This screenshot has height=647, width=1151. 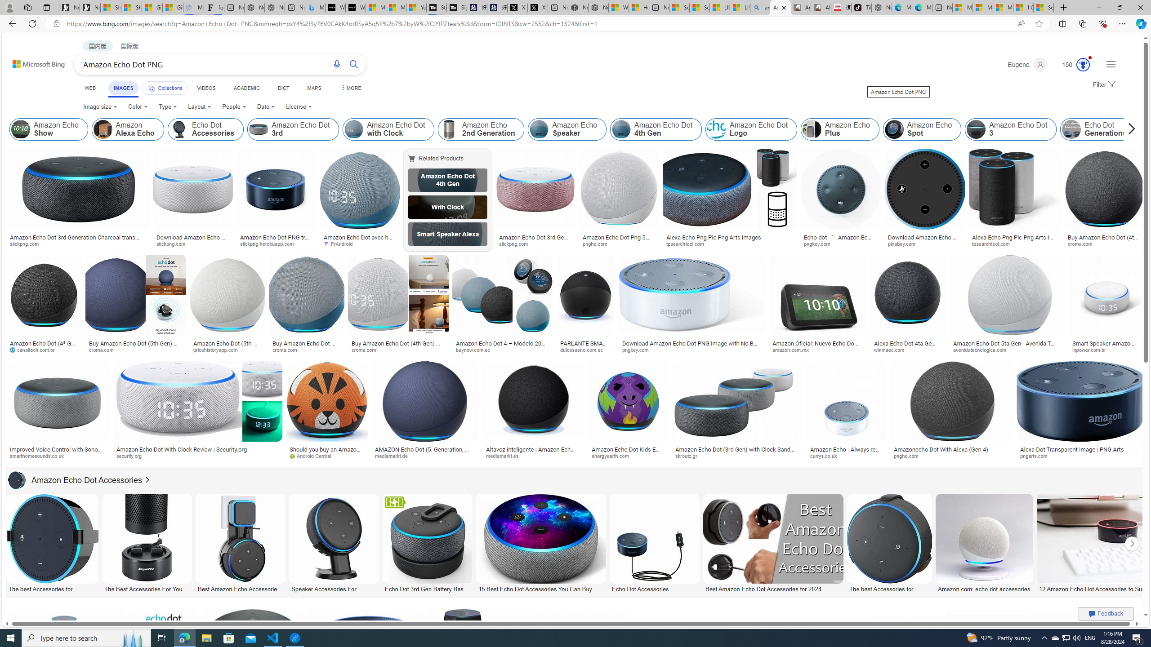 What do you see at coordinates (90, 88) in the screenshot?
I see `WEB` at bounding box center [90, 88].